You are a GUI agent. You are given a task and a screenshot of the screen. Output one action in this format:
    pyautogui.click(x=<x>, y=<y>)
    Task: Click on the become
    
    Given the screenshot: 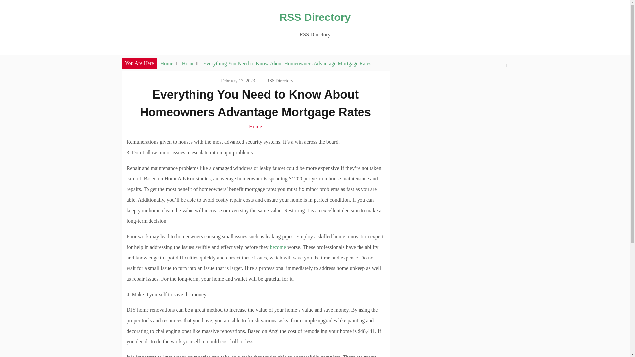 What is the action you would take?
    pyautogui.click(x=278, y=247)
    